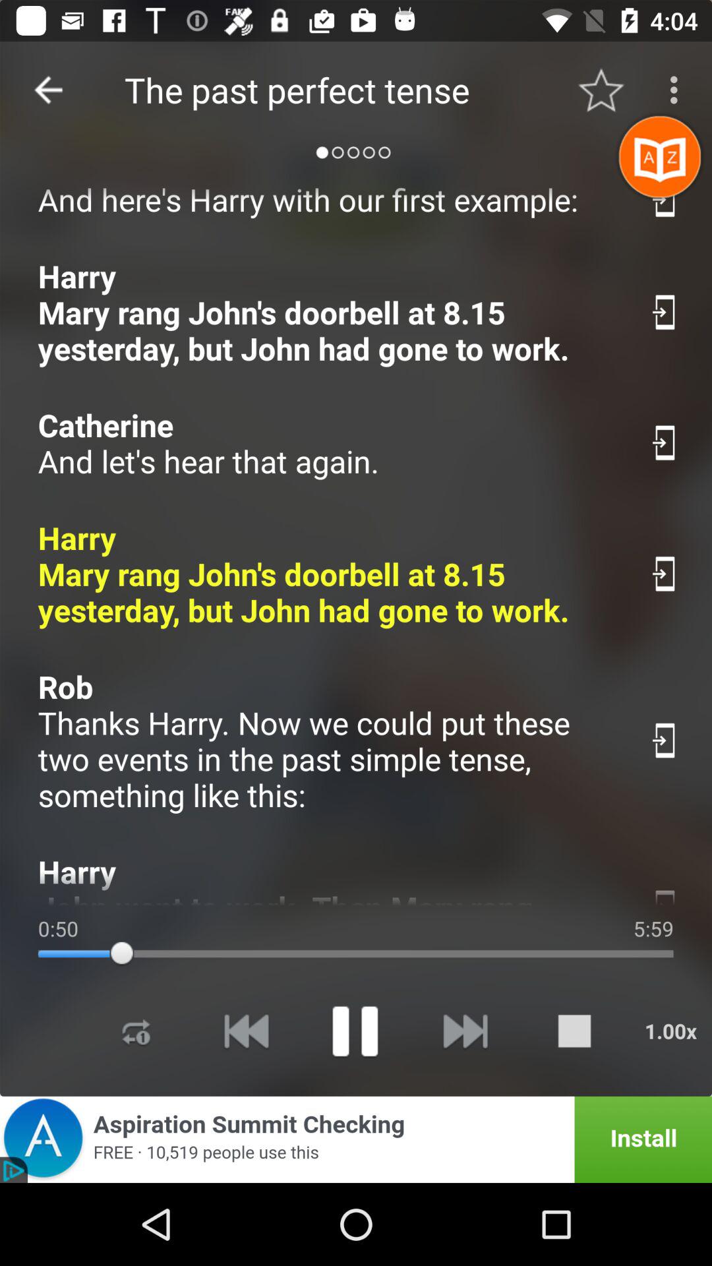 This screenshot has width=712, height=1266. I want to click on press the item above harry mary rang icon, so click(330, 443).